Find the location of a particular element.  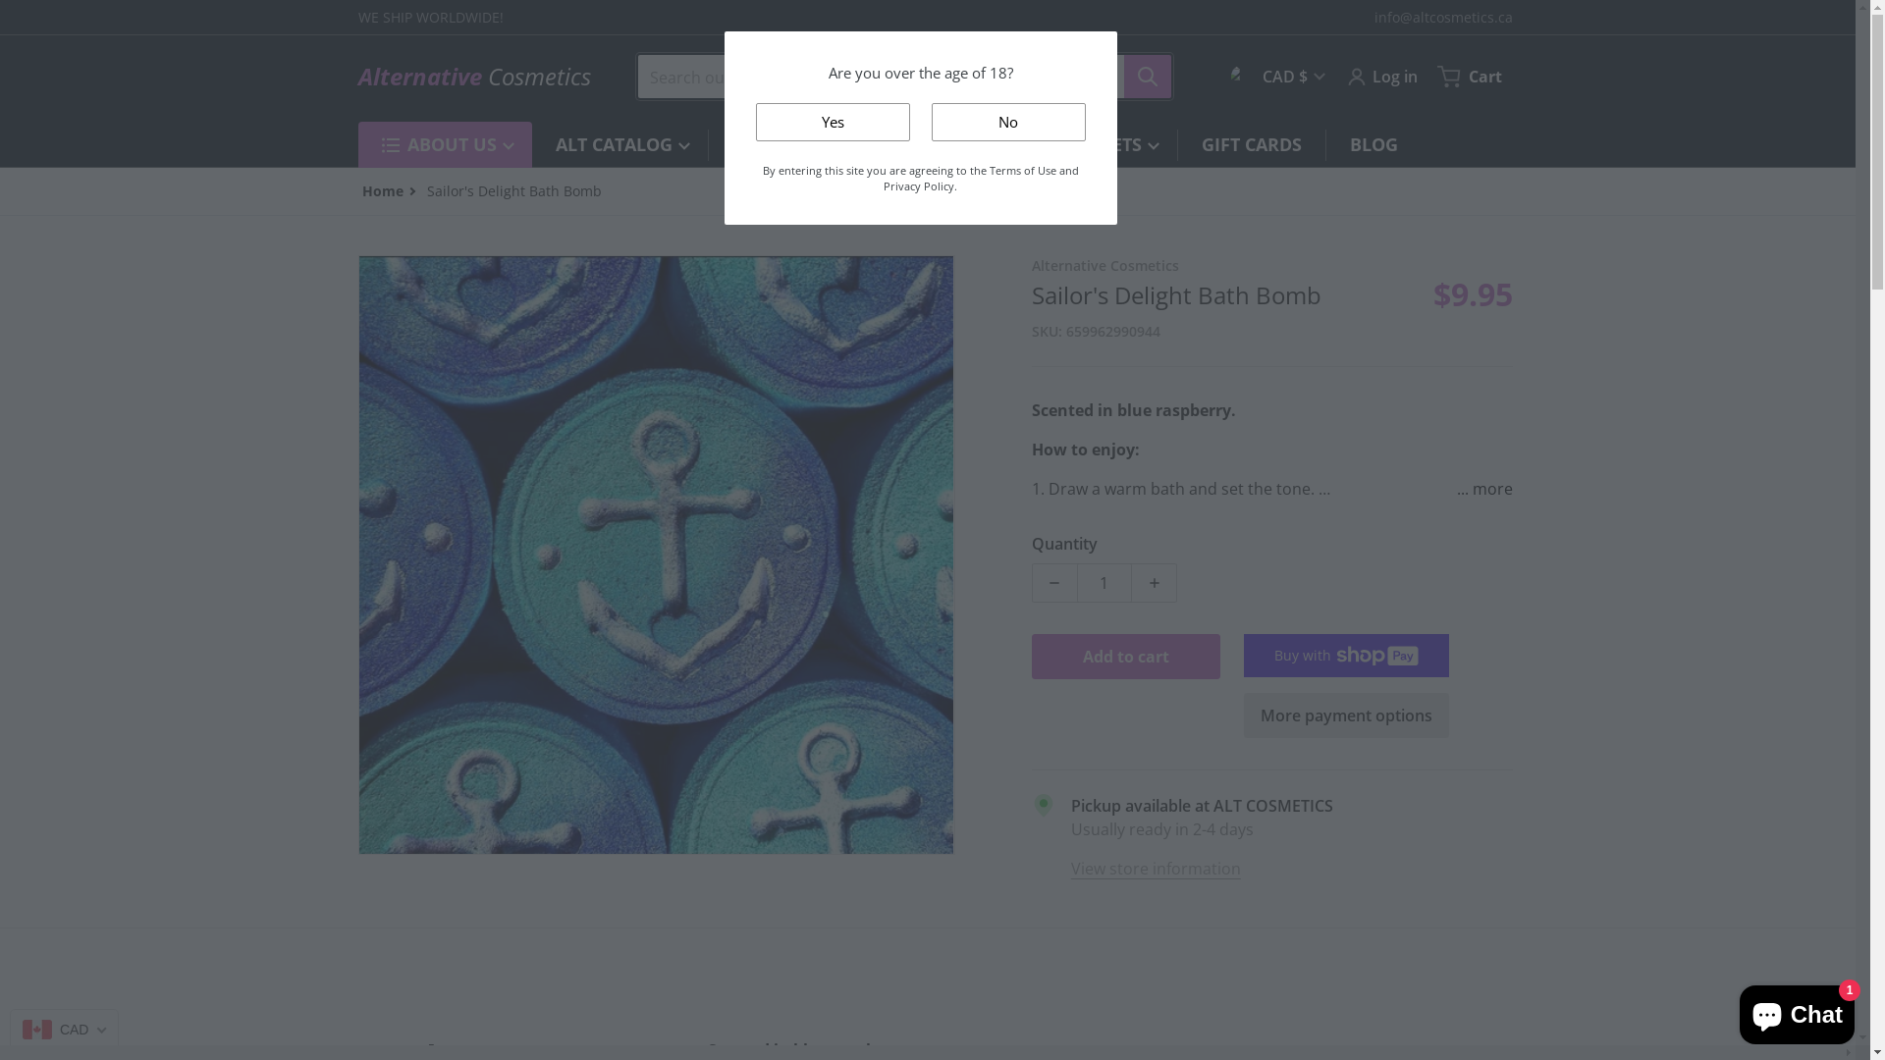

GIFT SETS is located at coordinates (1105, 145).